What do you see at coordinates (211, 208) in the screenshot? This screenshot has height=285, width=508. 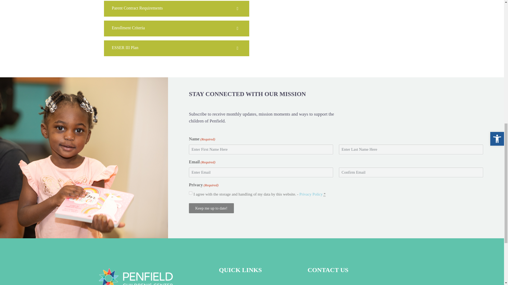 I see `Keep me up to date!` at bounding box center [211, 208].